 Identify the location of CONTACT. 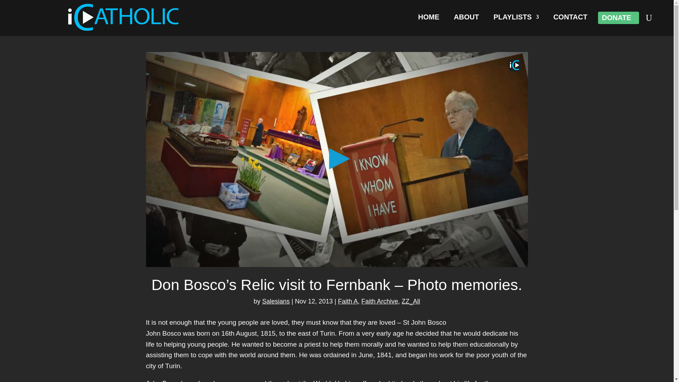
(570, 18).